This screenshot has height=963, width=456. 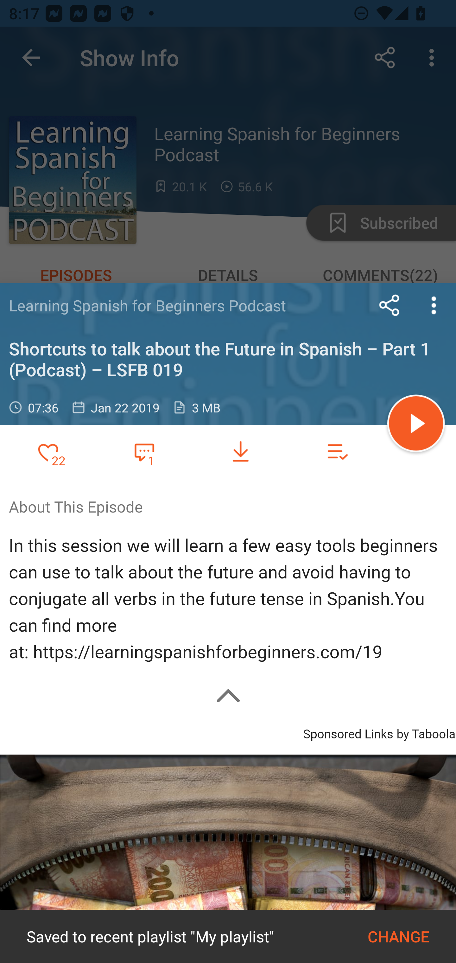 I want to click on more options, so click(x=434, y=305).